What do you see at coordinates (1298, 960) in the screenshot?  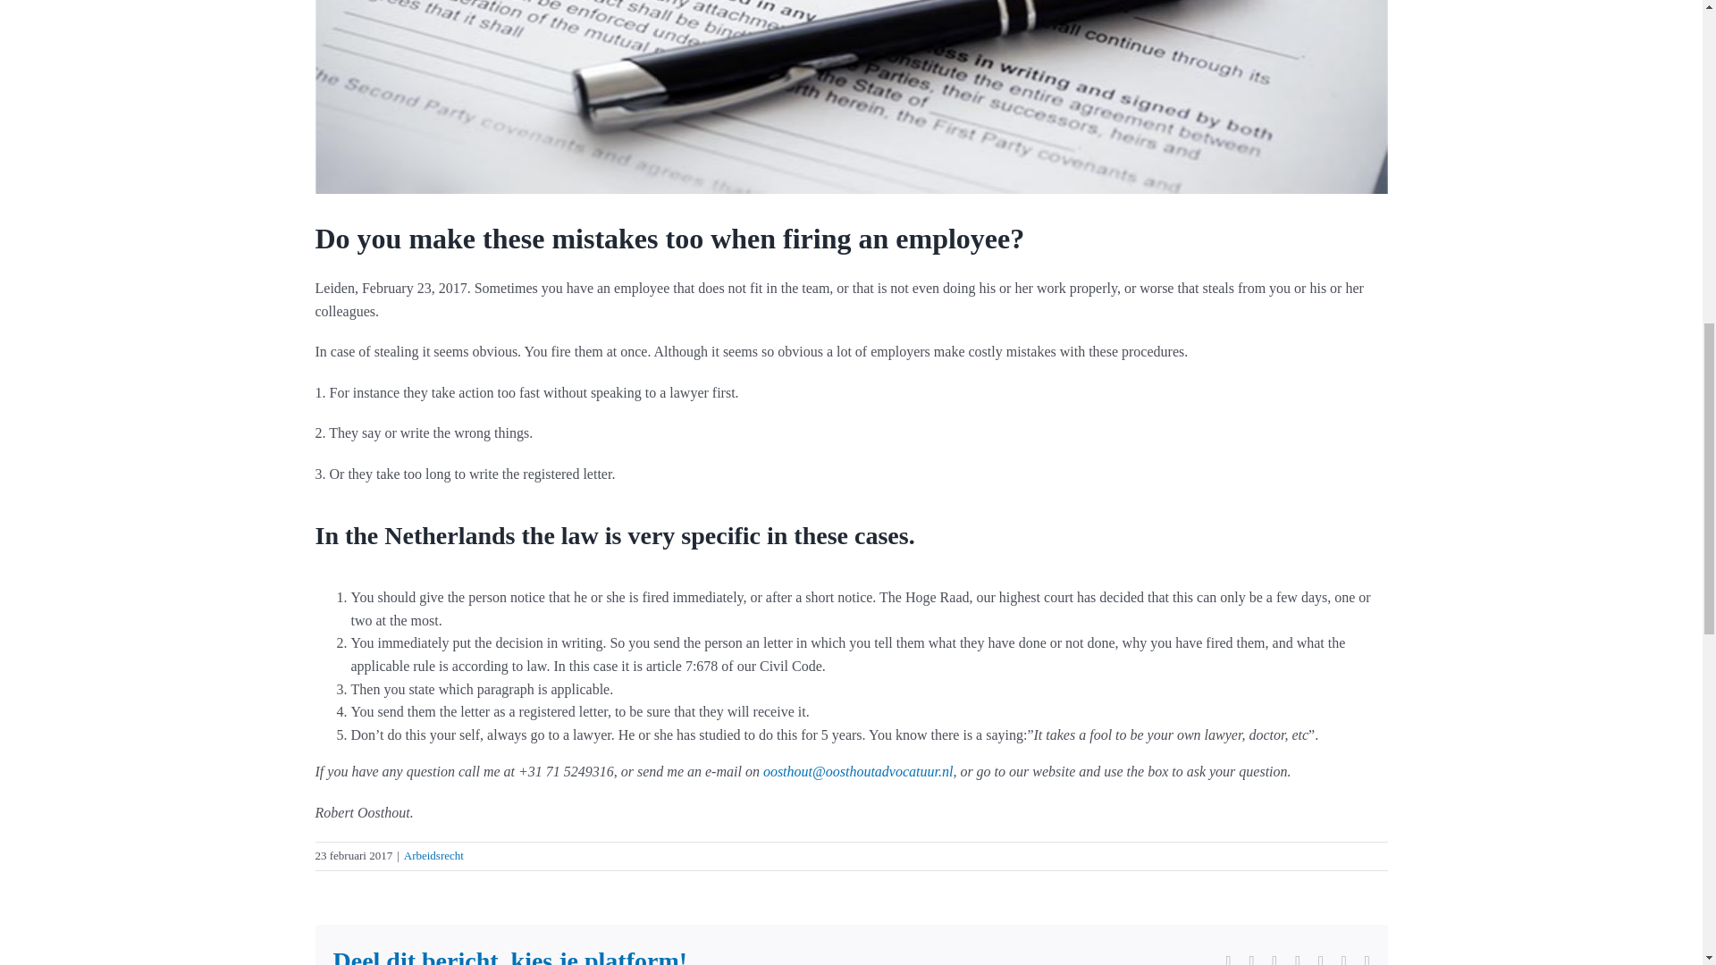 I see `WhatsApp` at bounding box center [1298, 960].